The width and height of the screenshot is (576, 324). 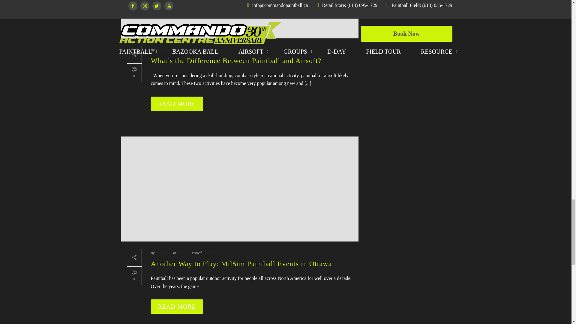 I want to click on READ MORE, so click(x=176, y=94).